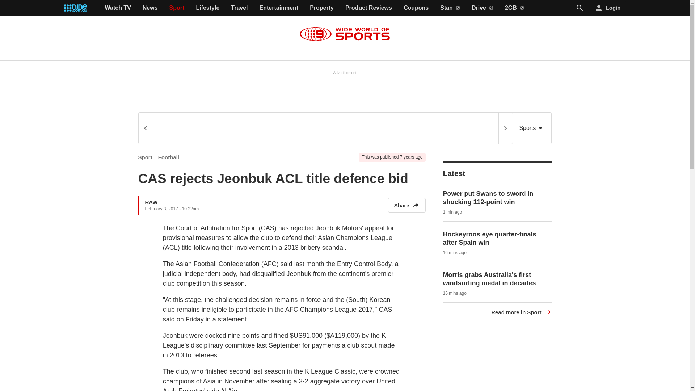 The width and height of the screenshot is (695, 391). Describe the element at coordinates (239, 8) in the screenshot. I see `Travel` at that location.